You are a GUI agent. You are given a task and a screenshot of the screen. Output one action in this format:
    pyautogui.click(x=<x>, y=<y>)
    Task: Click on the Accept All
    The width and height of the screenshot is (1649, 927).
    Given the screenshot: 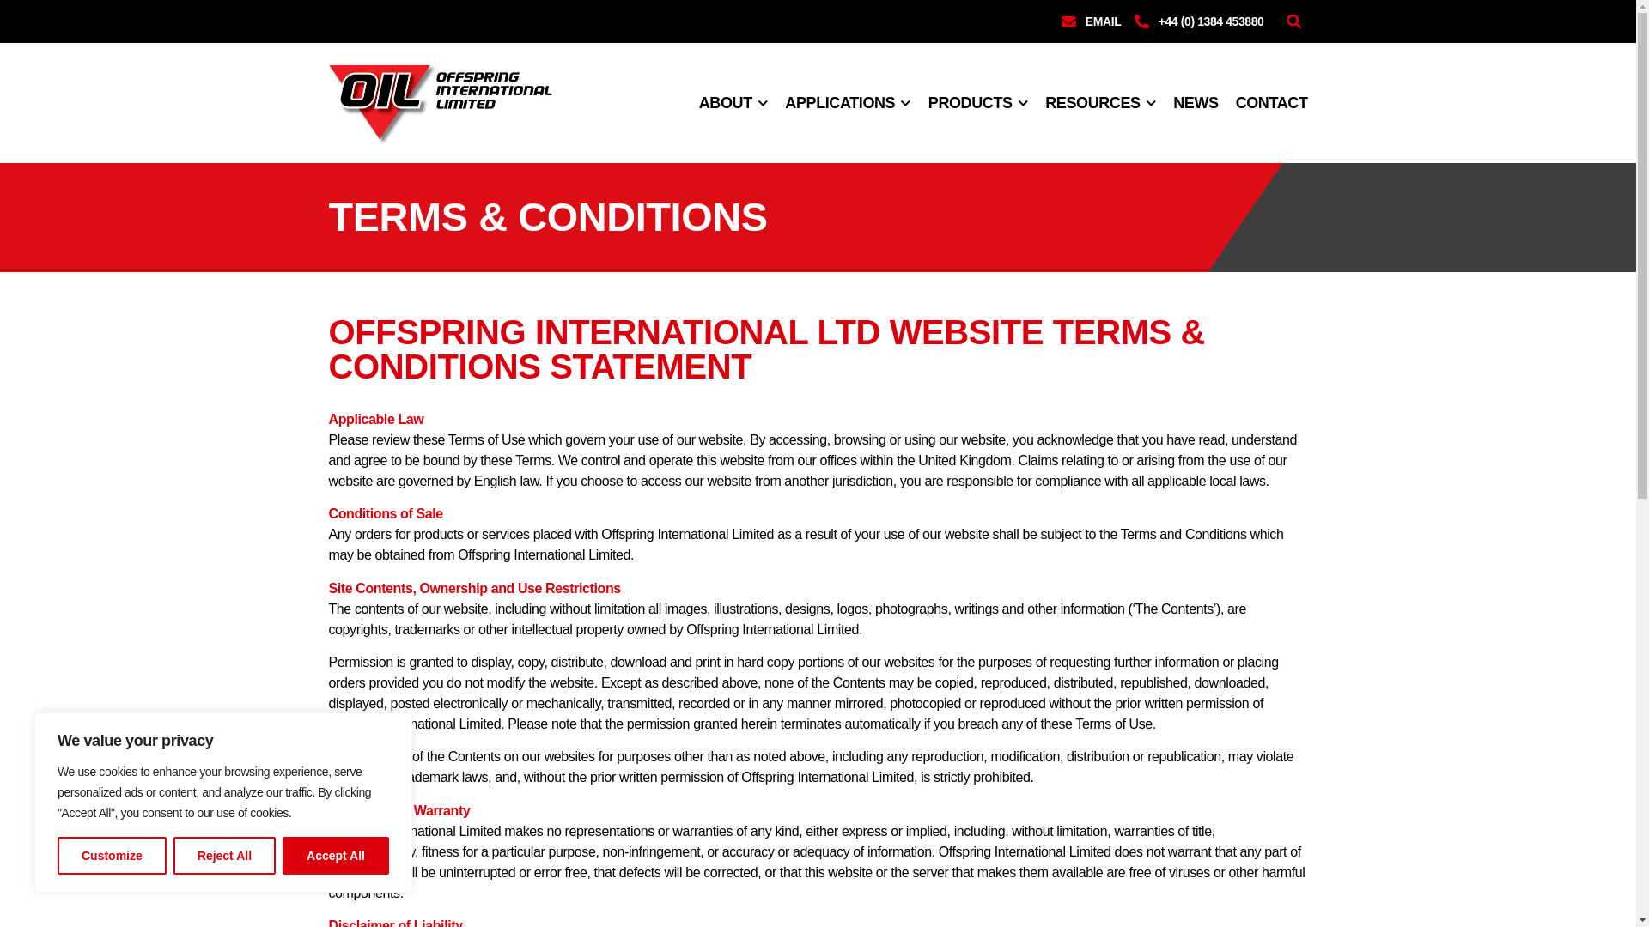 What is the action you would take?
    pyautogui.click(x=335, y=856)
    